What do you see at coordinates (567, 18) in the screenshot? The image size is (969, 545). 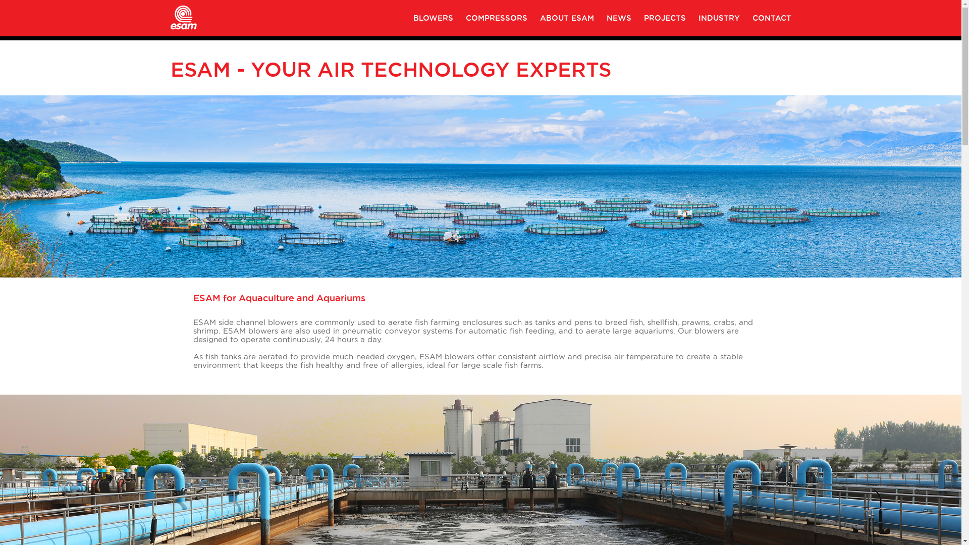 I see `ABOUT ESAM` at bounding box center [567, 18].